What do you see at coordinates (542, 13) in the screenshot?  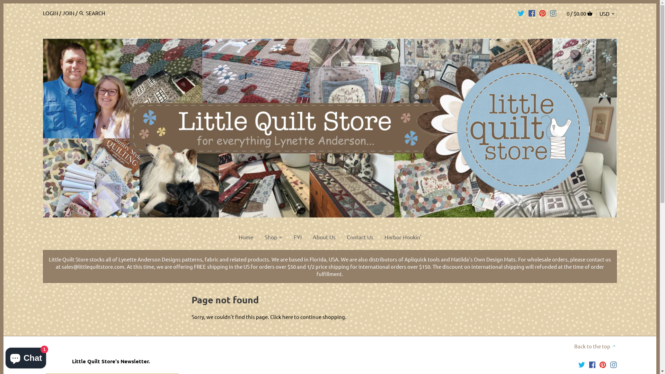 I see `PINTEREST` at bounding box center [542, 13].